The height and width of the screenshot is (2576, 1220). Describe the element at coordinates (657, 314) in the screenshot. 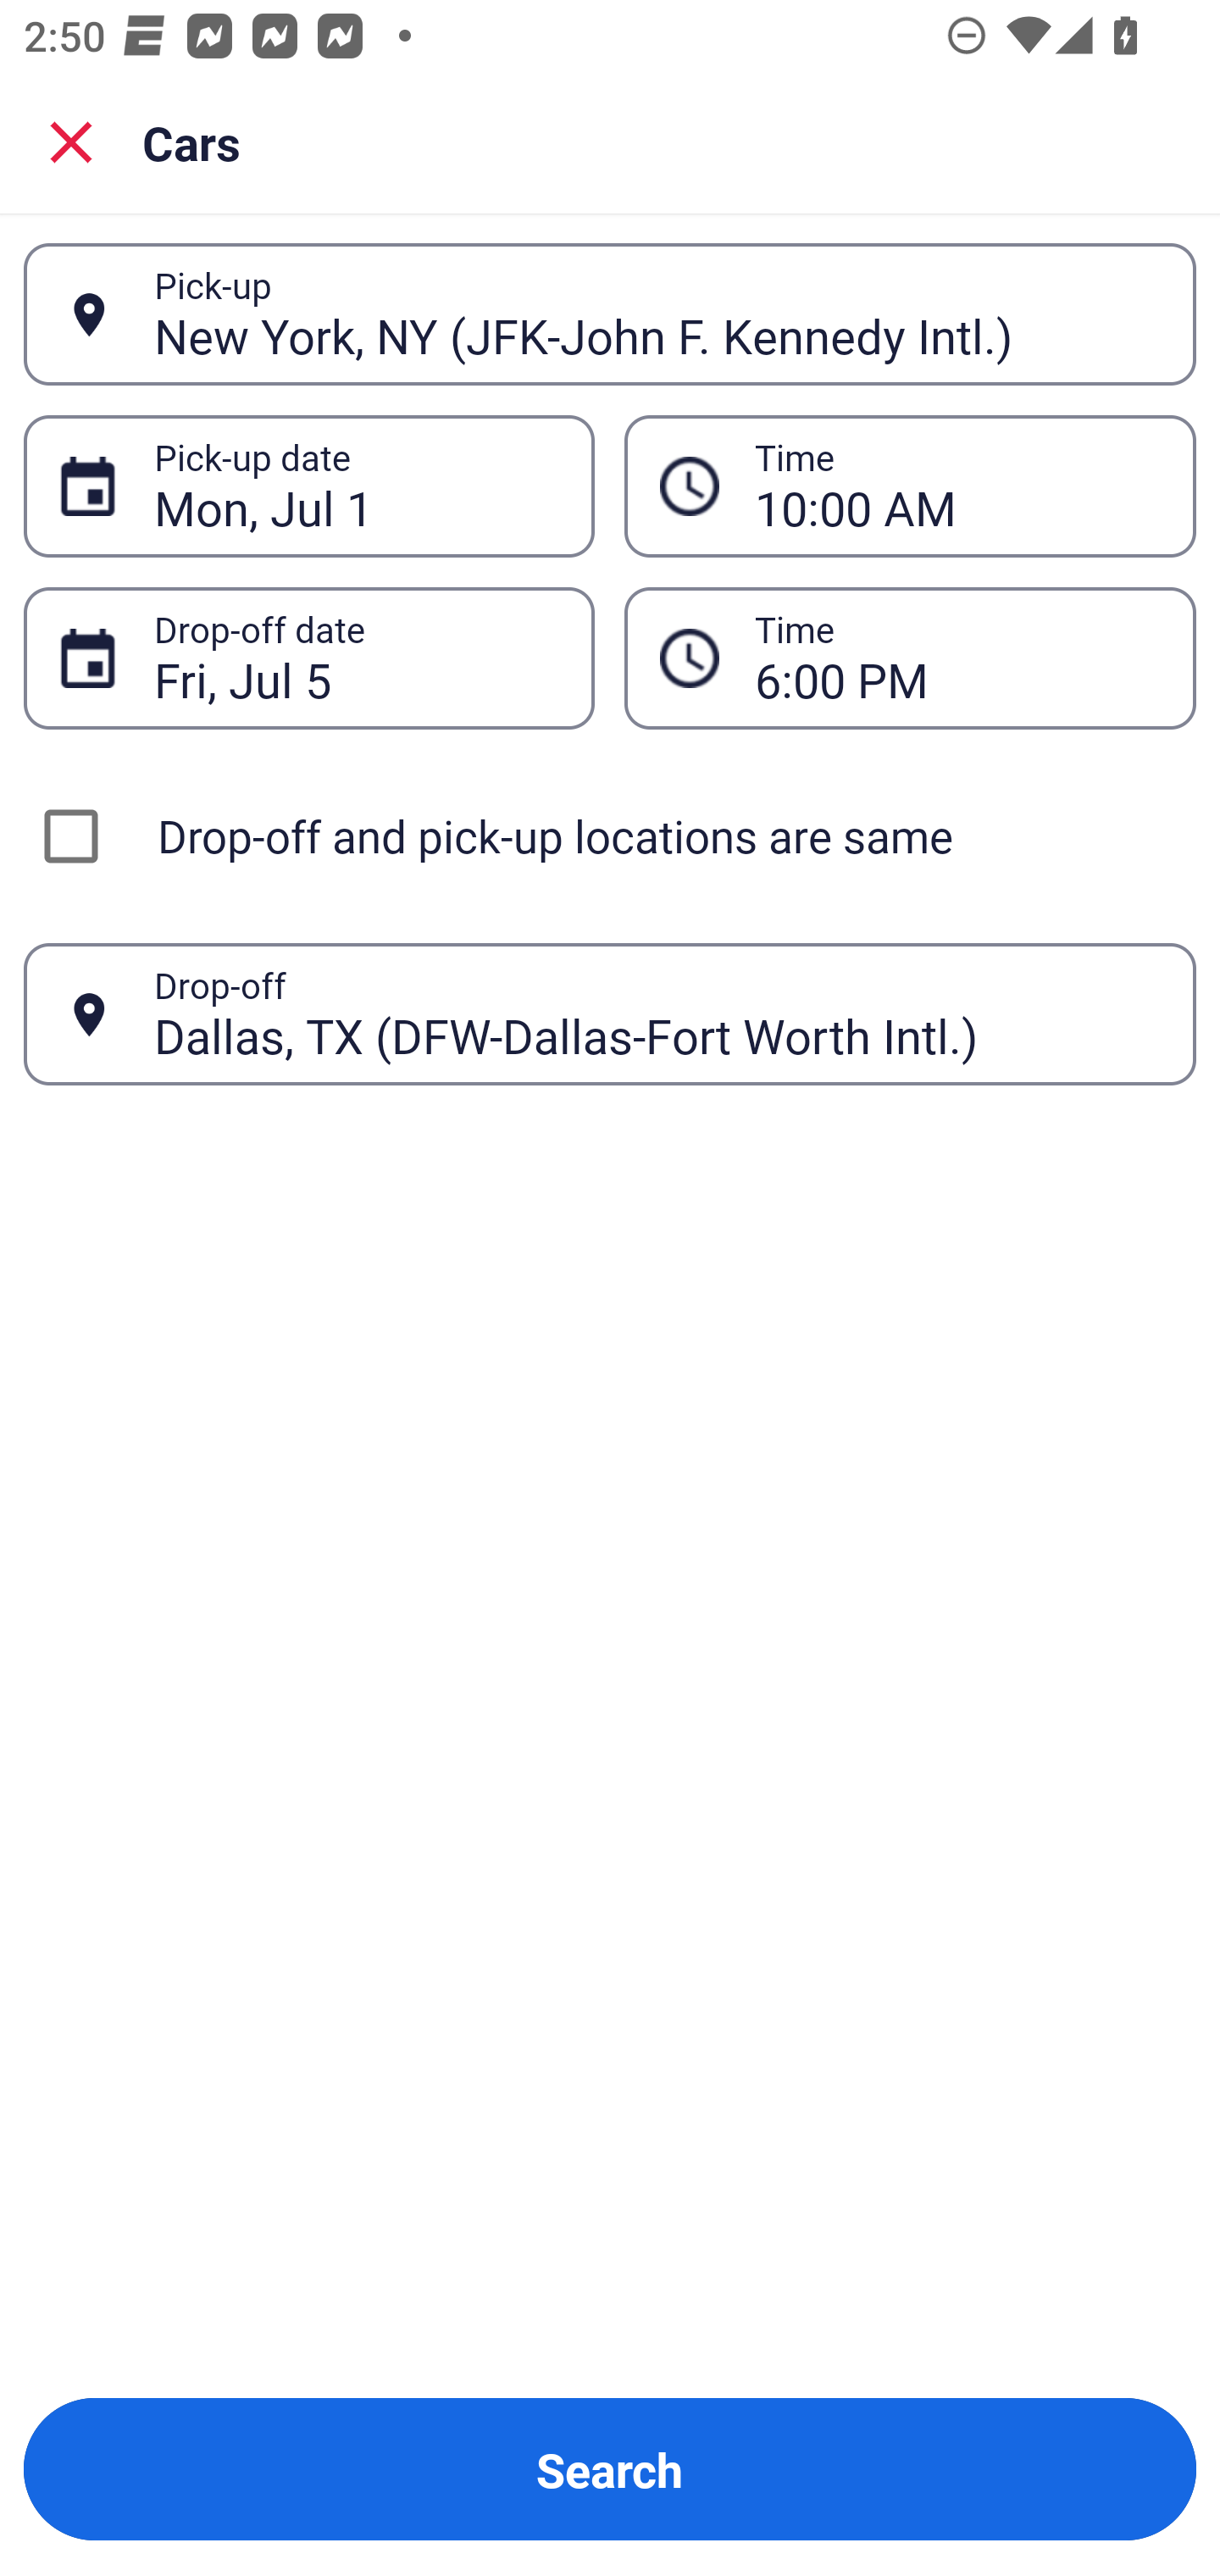

I see `New York, NY (JFK-John F. Kennedy Intl.)` at that location.